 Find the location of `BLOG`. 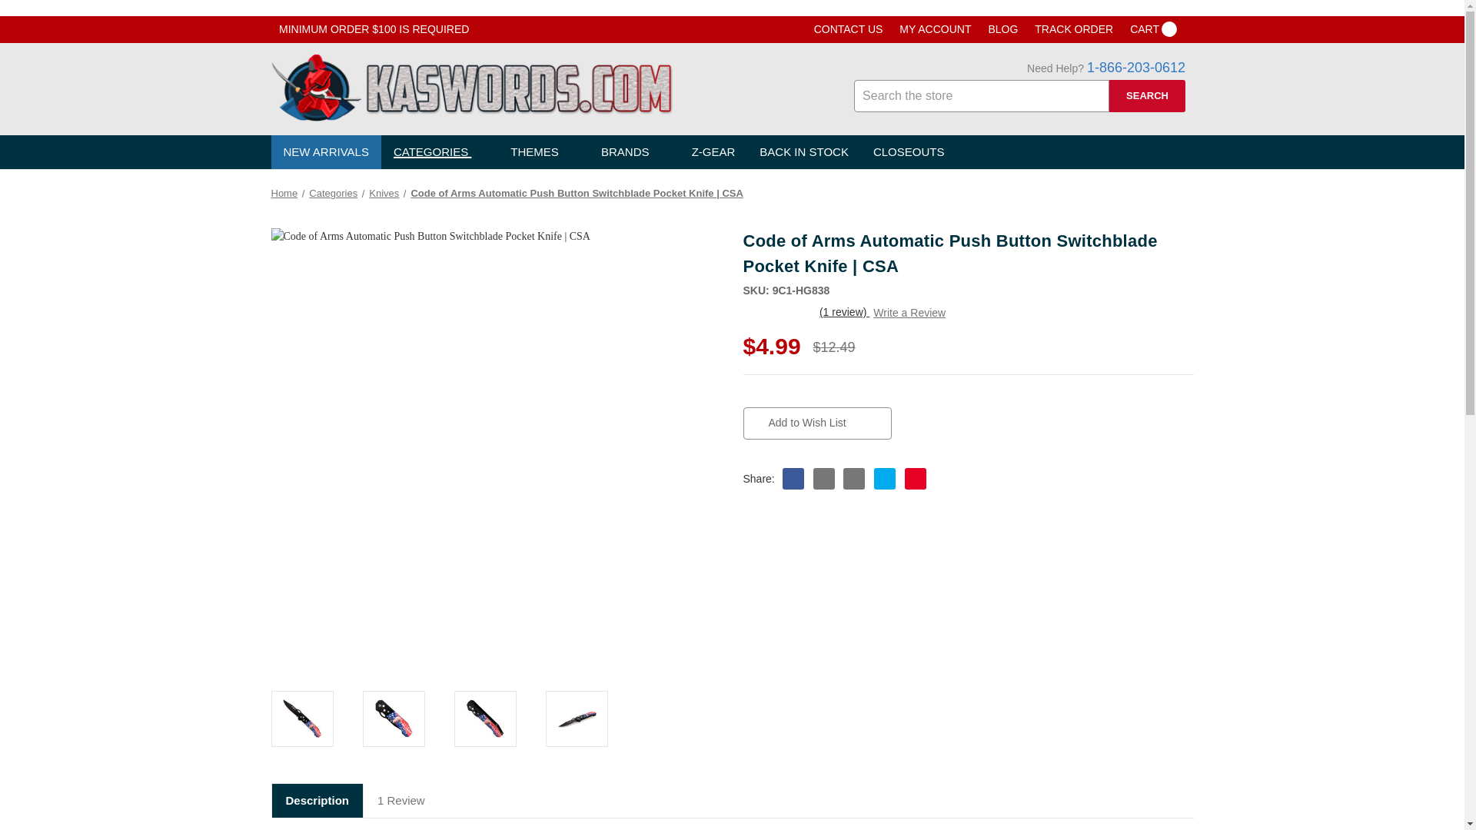

BLOG is located at coordinates (1002, 29).